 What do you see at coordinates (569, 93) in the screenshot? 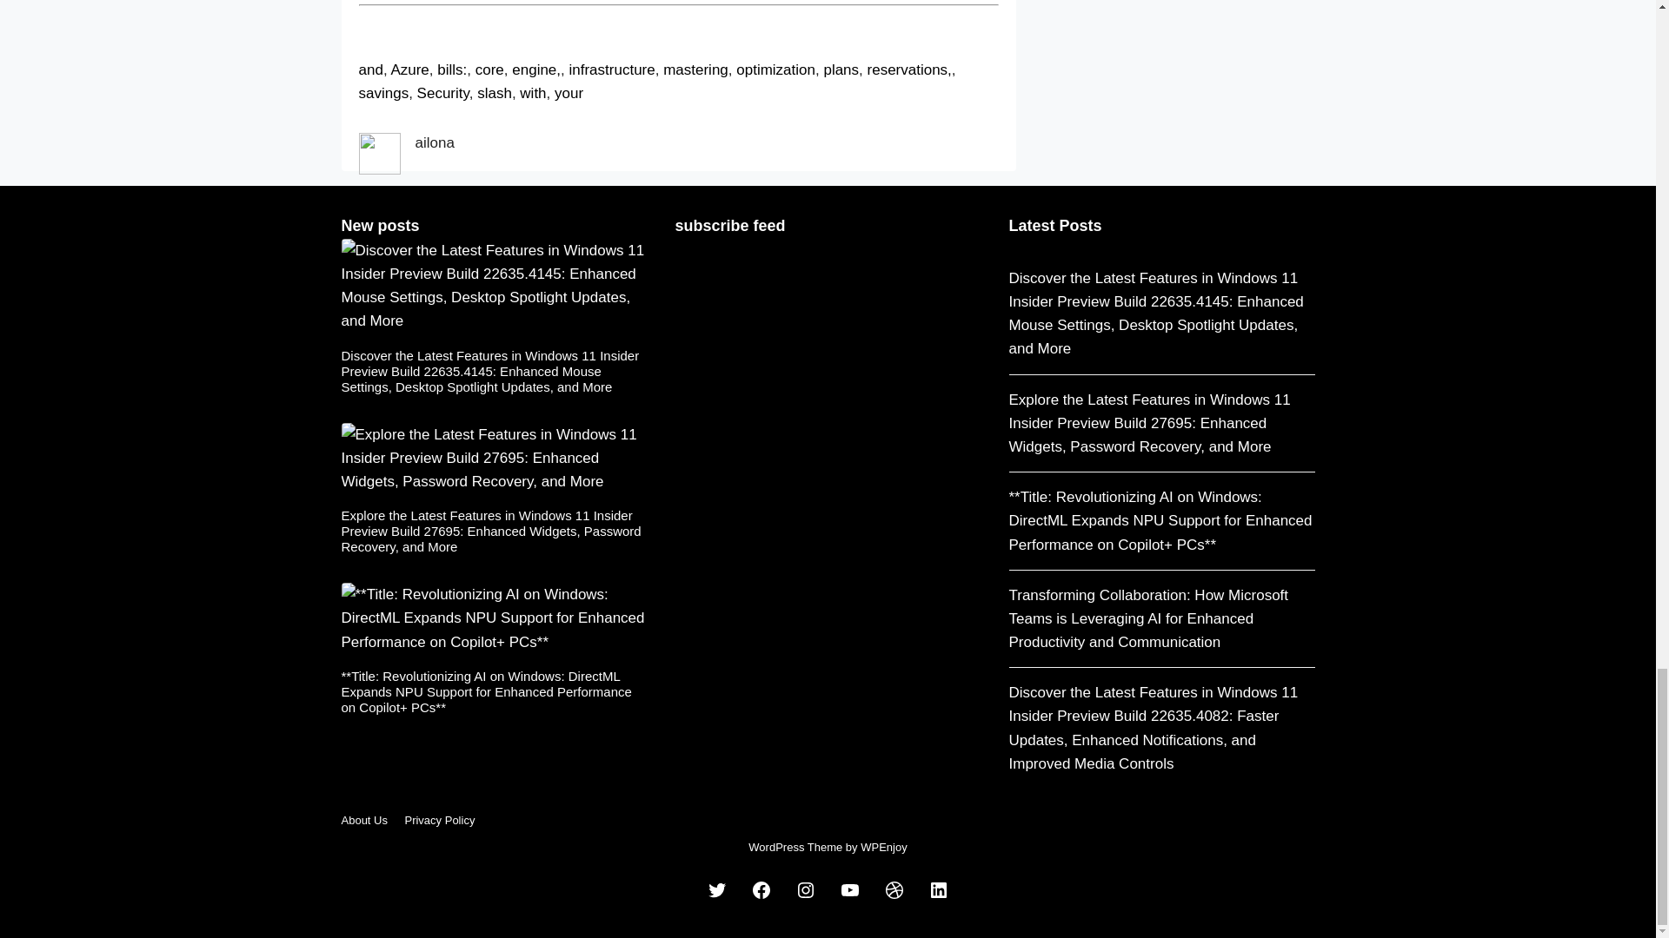
I see `your` at bounding box center [569, 93].